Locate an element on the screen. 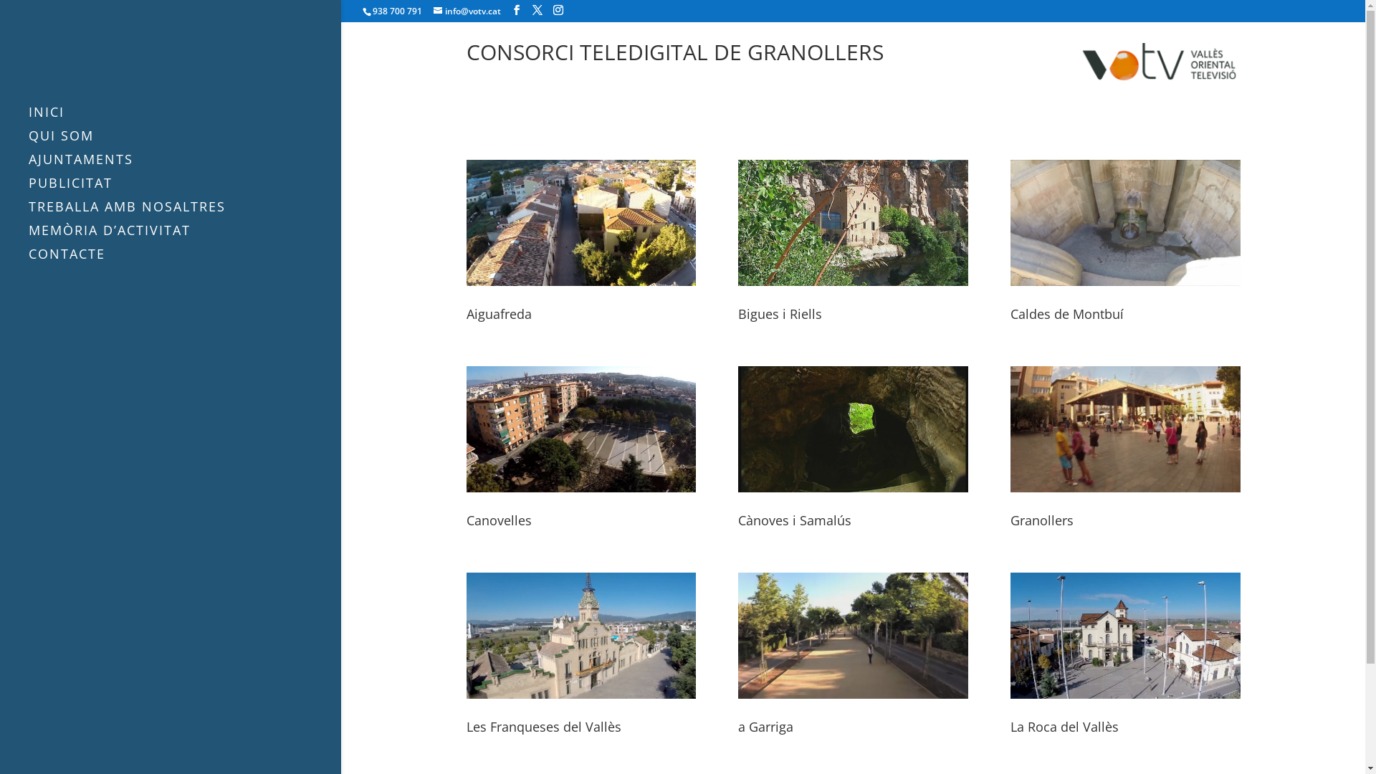 The image size is (1376, 774). Canovelles is located at coordinates (499, 520).